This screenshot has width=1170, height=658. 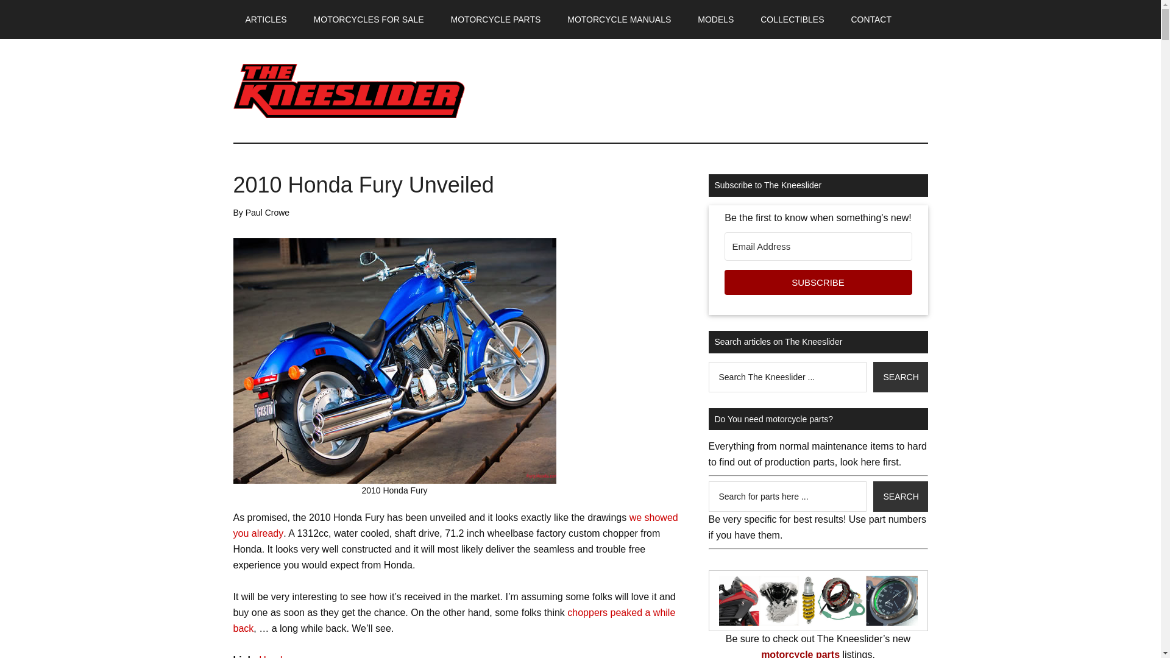 What do you see at coordinates (369, 19) in the screenshot?
I see `MOTORCYCLES FOR SALE` at bounding box center [369, 19].